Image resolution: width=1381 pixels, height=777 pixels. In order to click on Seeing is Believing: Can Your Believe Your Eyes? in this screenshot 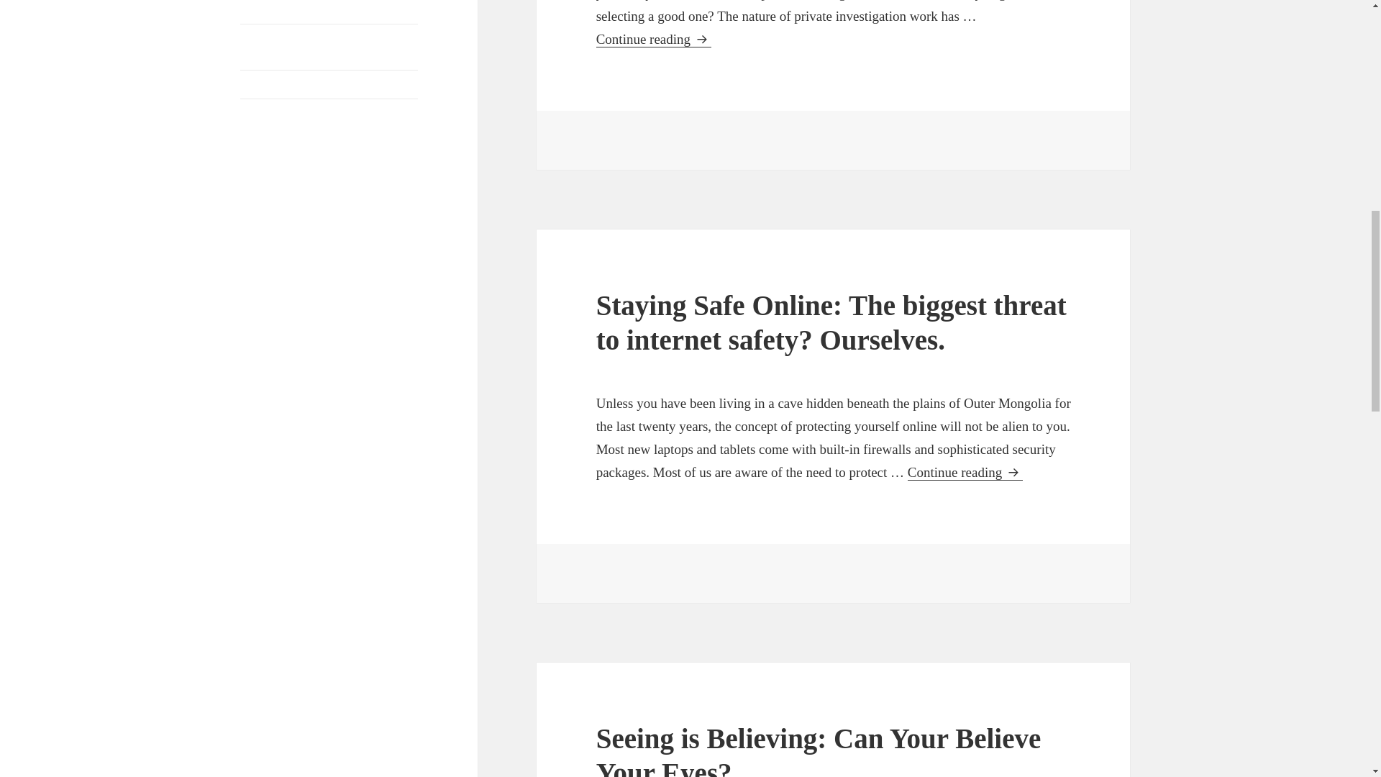, I will do `click(819, 750)`.